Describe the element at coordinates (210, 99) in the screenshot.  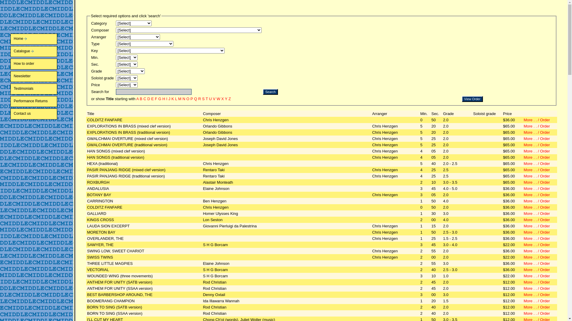
I see `U` at that location.